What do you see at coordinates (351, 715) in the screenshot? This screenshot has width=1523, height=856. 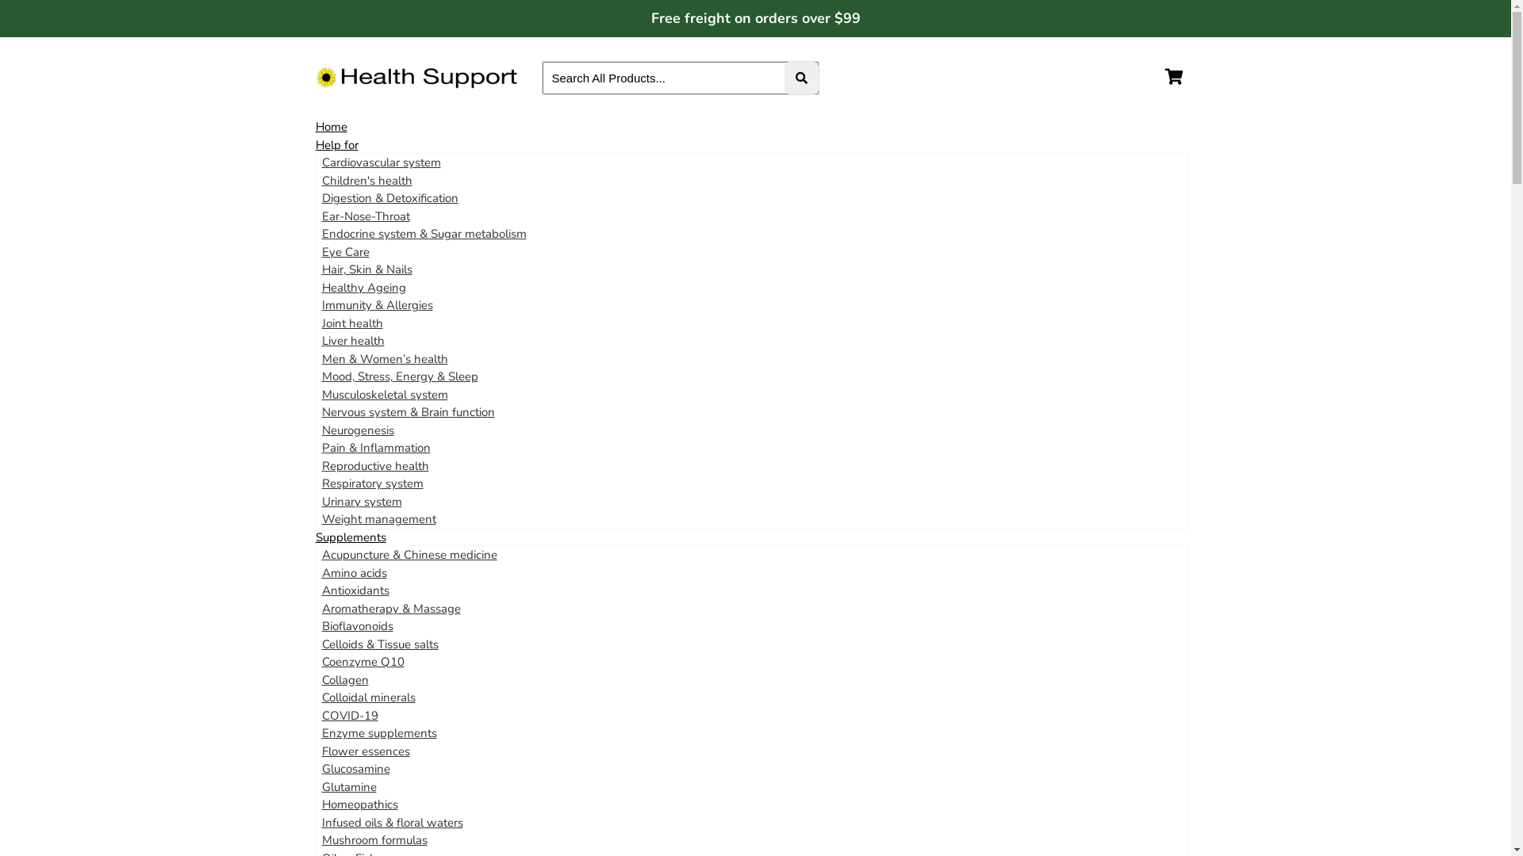 I see `COVID-19` at bounding box center [351, 715].